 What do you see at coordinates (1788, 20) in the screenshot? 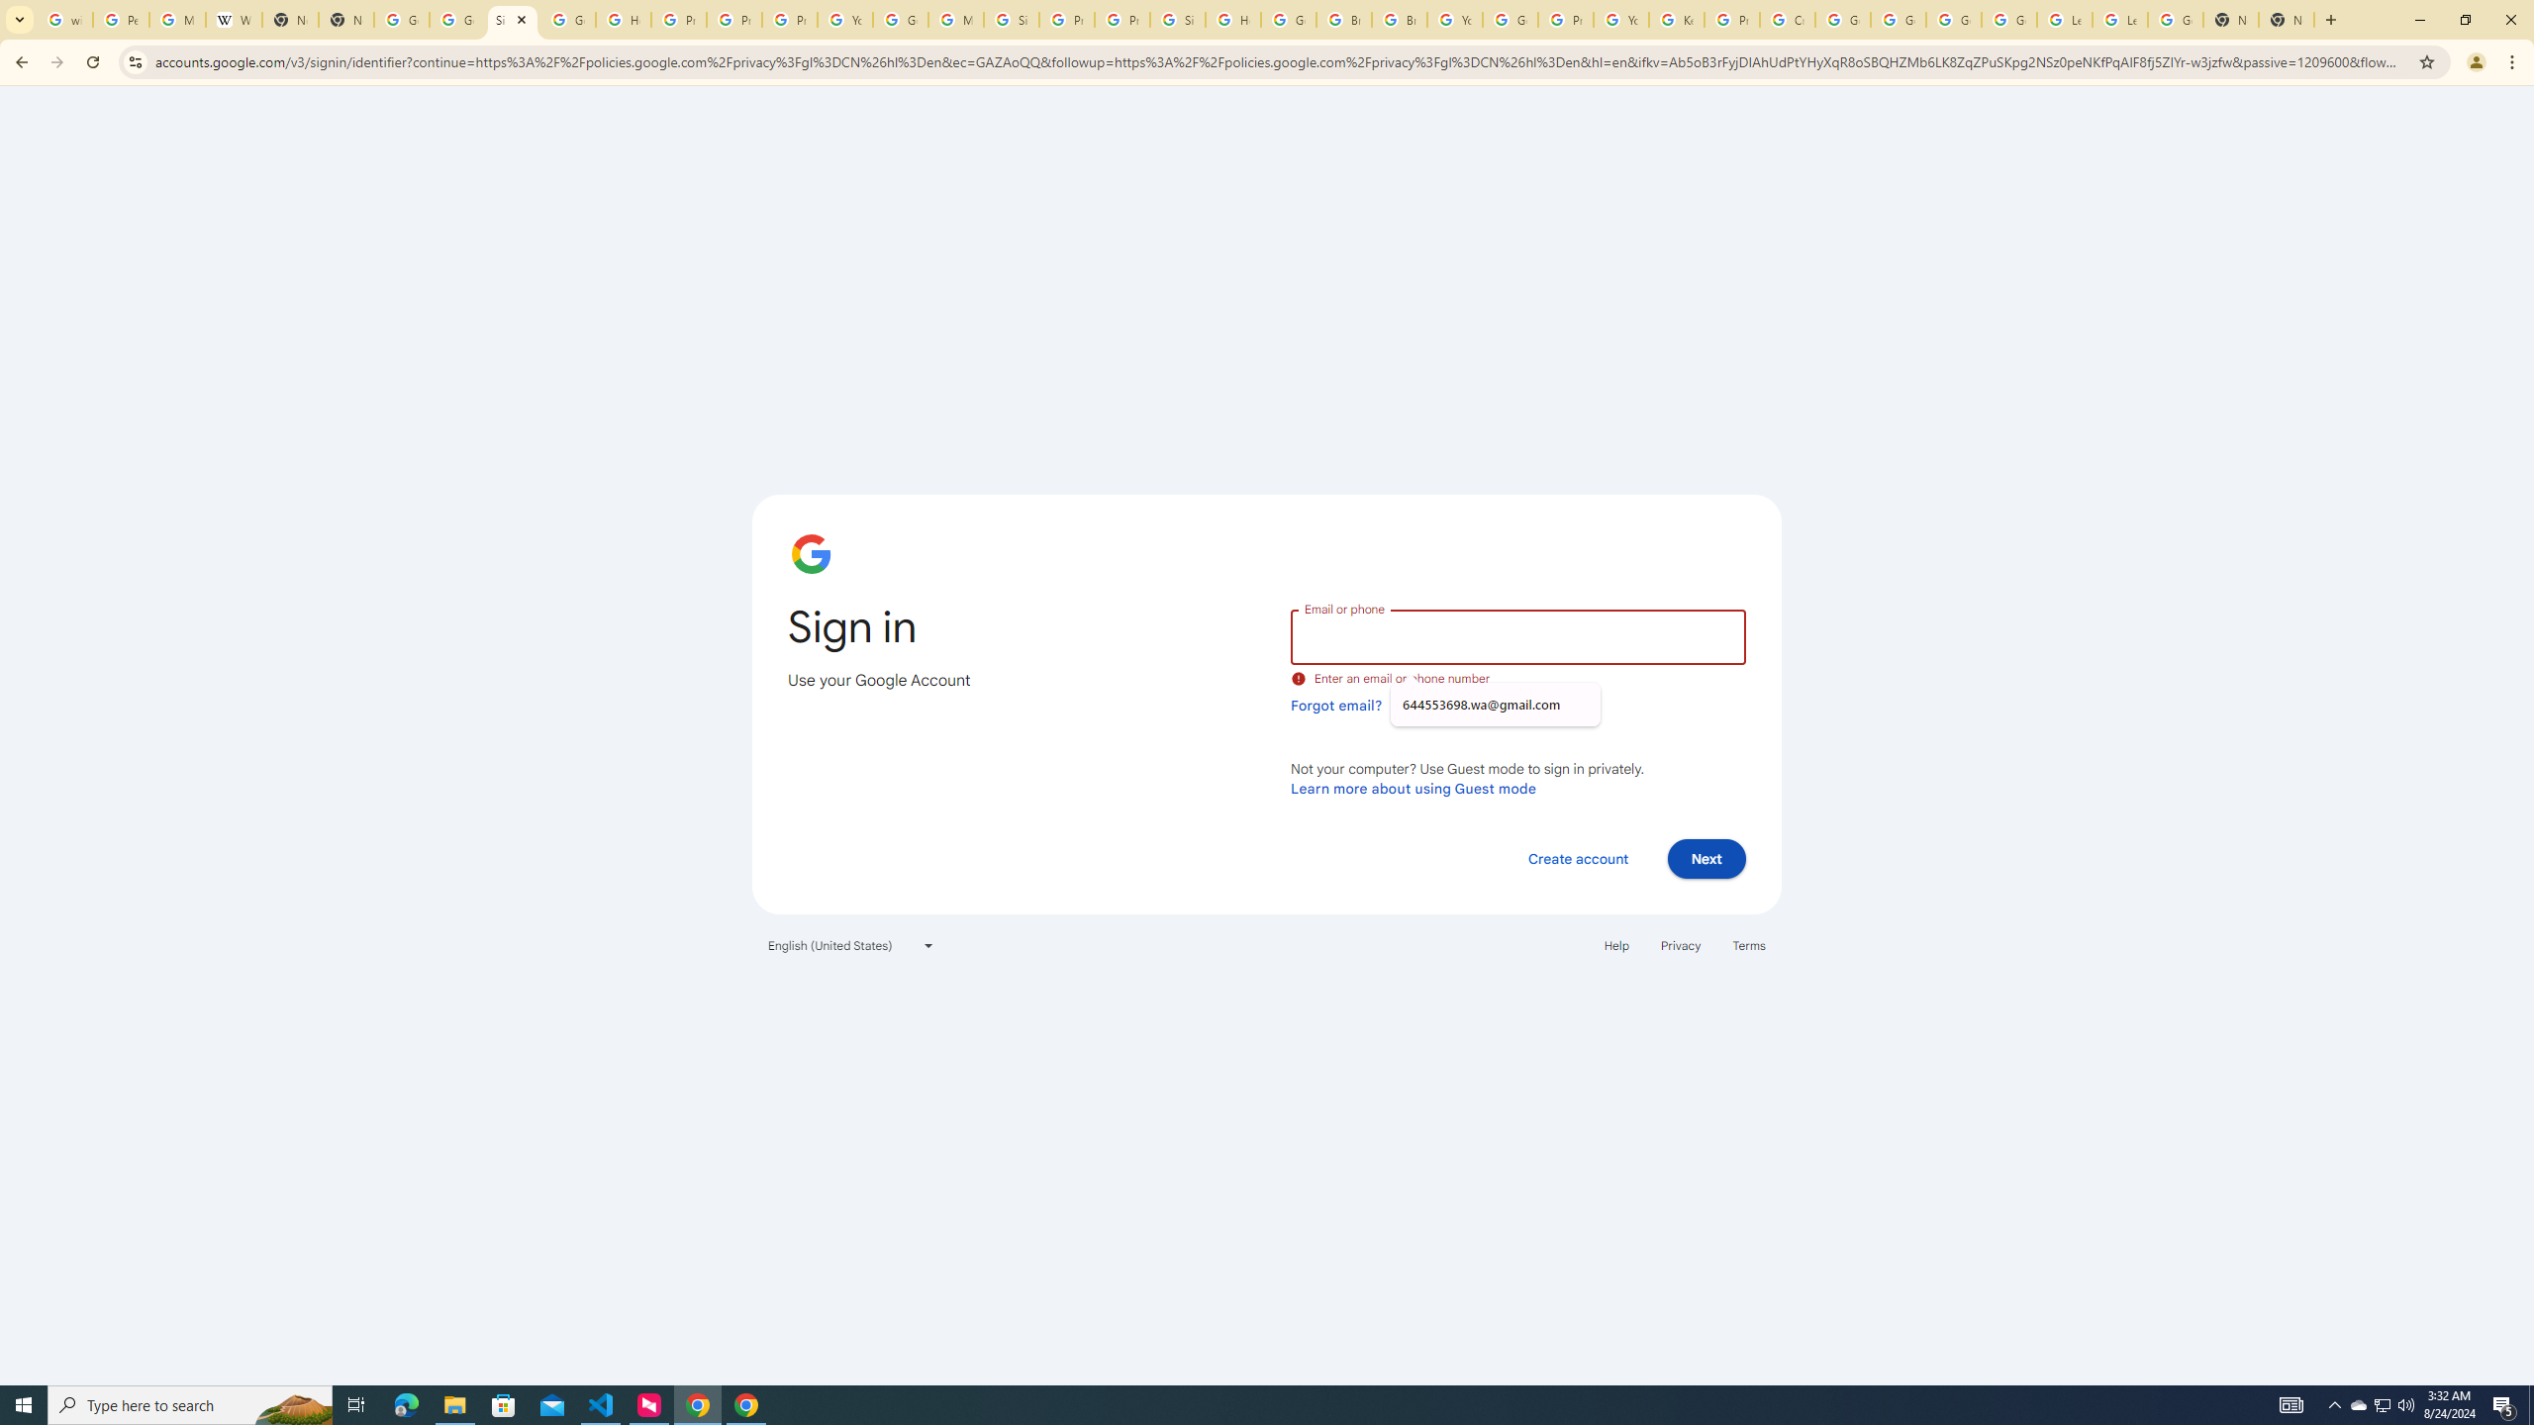
I see `Create your Google Account` at bounding box center [1788, 20].